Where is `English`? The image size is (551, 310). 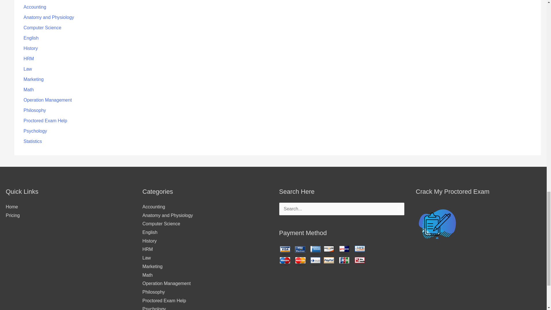
English is located at coordinates (31, 38).